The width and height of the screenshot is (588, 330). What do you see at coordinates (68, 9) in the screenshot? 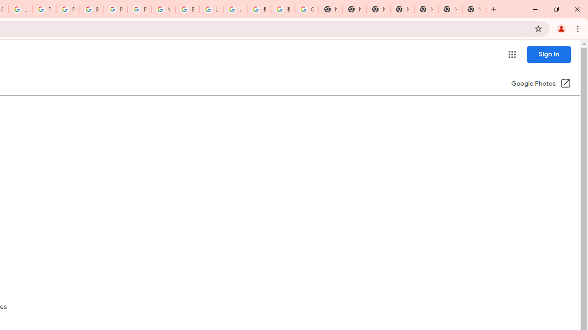
I see `Privacy Help Center - Policies Help` at bounding box center [68, 9].